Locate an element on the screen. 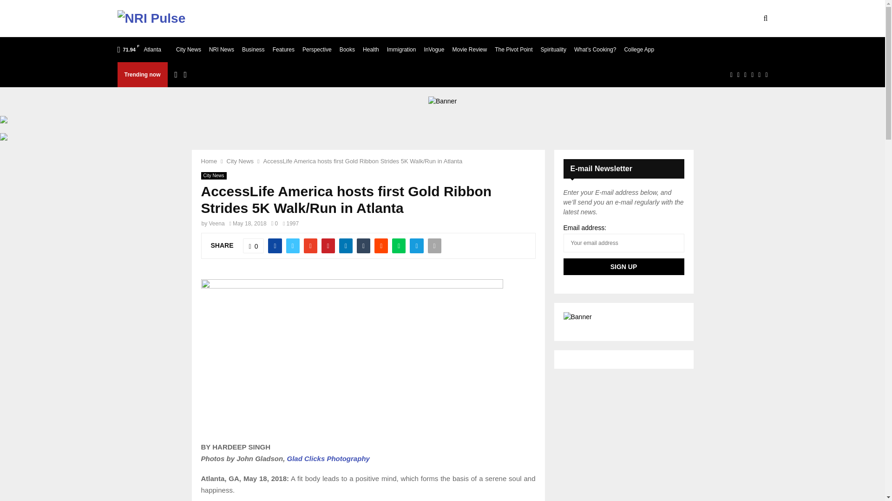 This screenshot has height=501, width=892. Health is located at coordinates (371, 49).